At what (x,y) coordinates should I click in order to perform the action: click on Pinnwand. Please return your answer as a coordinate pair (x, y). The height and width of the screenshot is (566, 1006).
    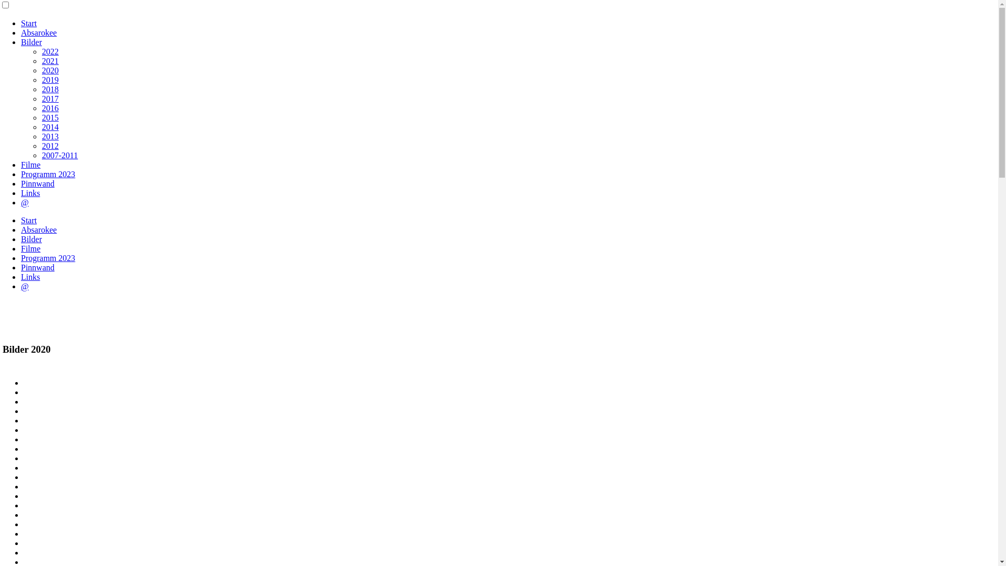
    Looking at the image, I should click on (38, 183).